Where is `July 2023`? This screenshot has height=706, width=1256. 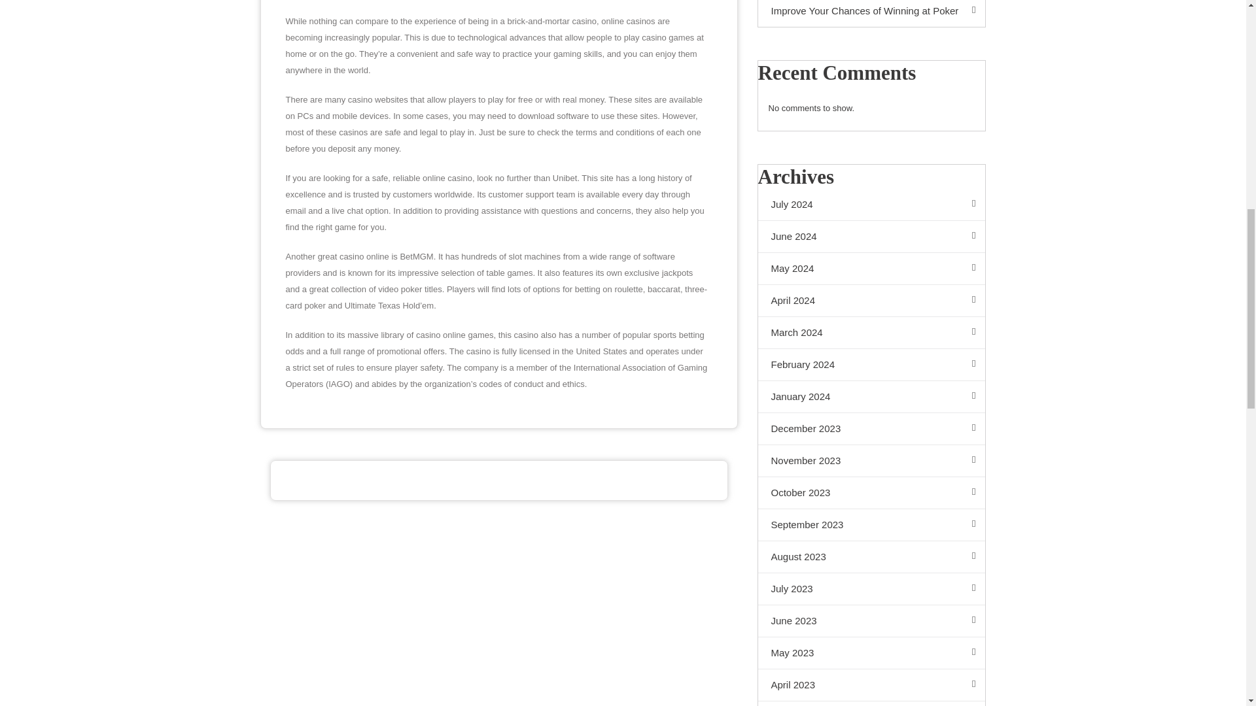 July 2023 is located at coordinates (871, 588).